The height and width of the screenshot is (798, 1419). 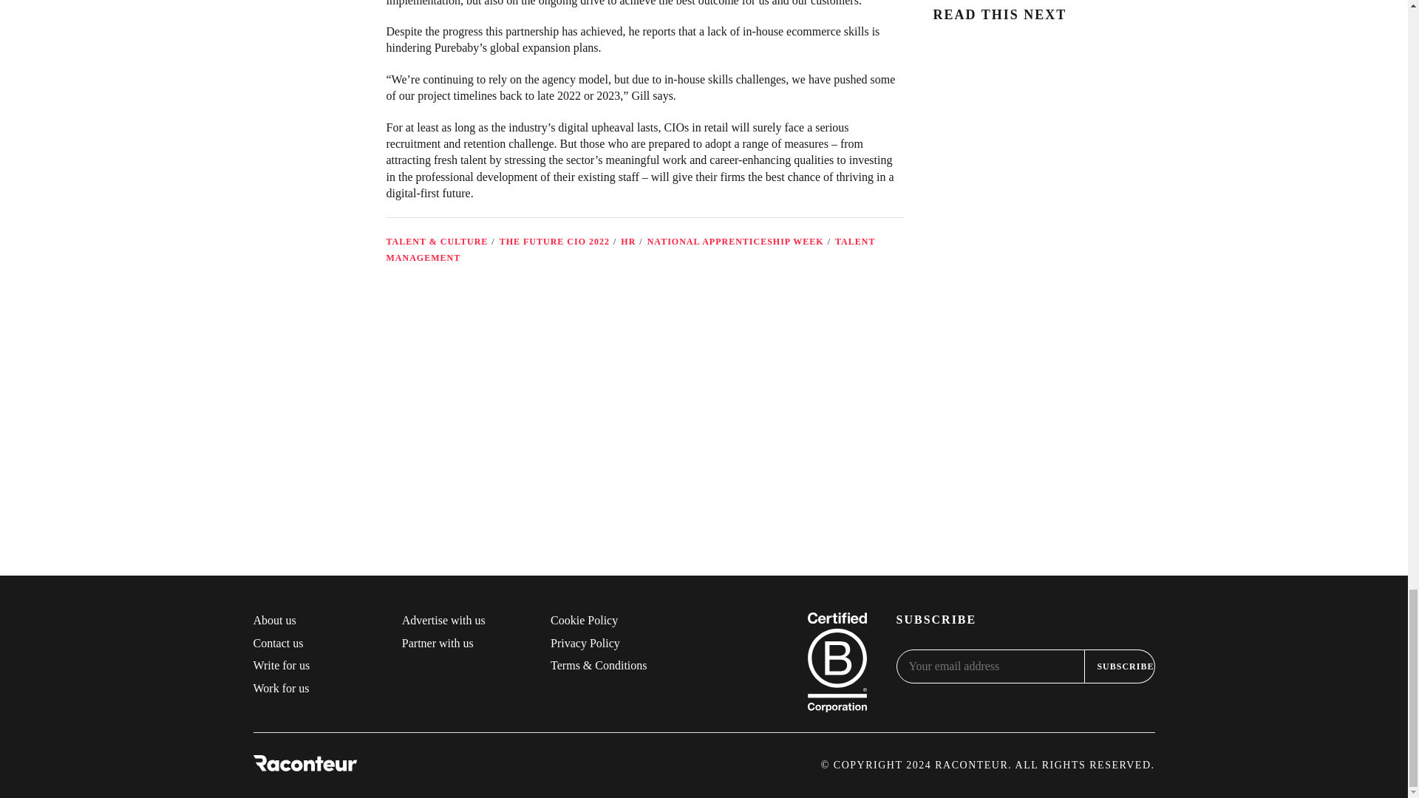 I want to click on THE FUTURE CIO 2022, so click(x=554, y=241).